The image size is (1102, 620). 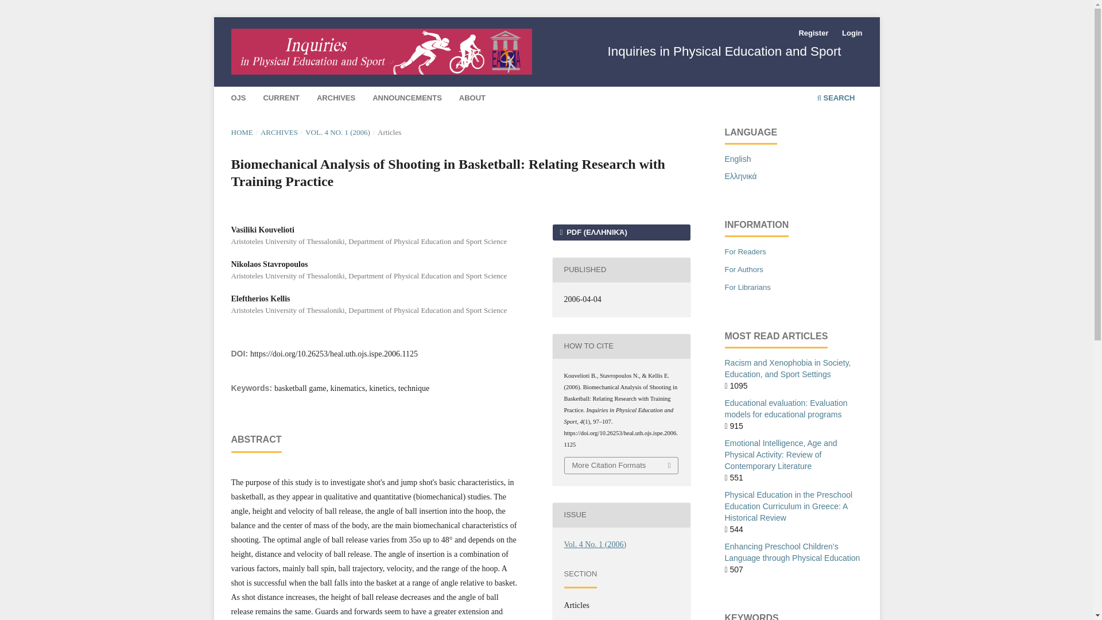 What do you see at coordinates (281, 99) in the screenshot?
I see `CURRENT` at bounding box center [281, 99].